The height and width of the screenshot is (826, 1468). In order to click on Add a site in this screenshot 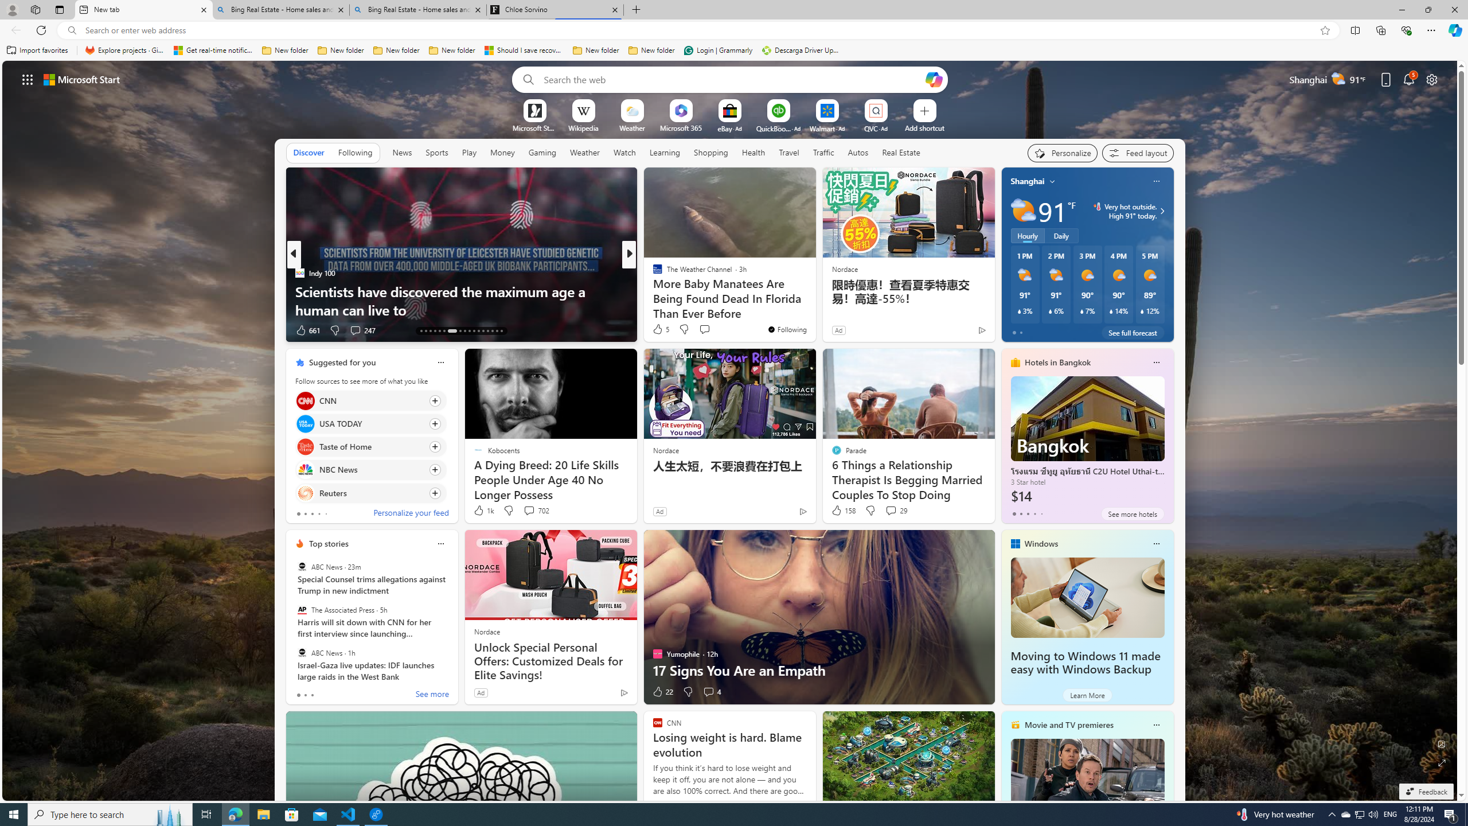, I will do `click(924, 127)`.